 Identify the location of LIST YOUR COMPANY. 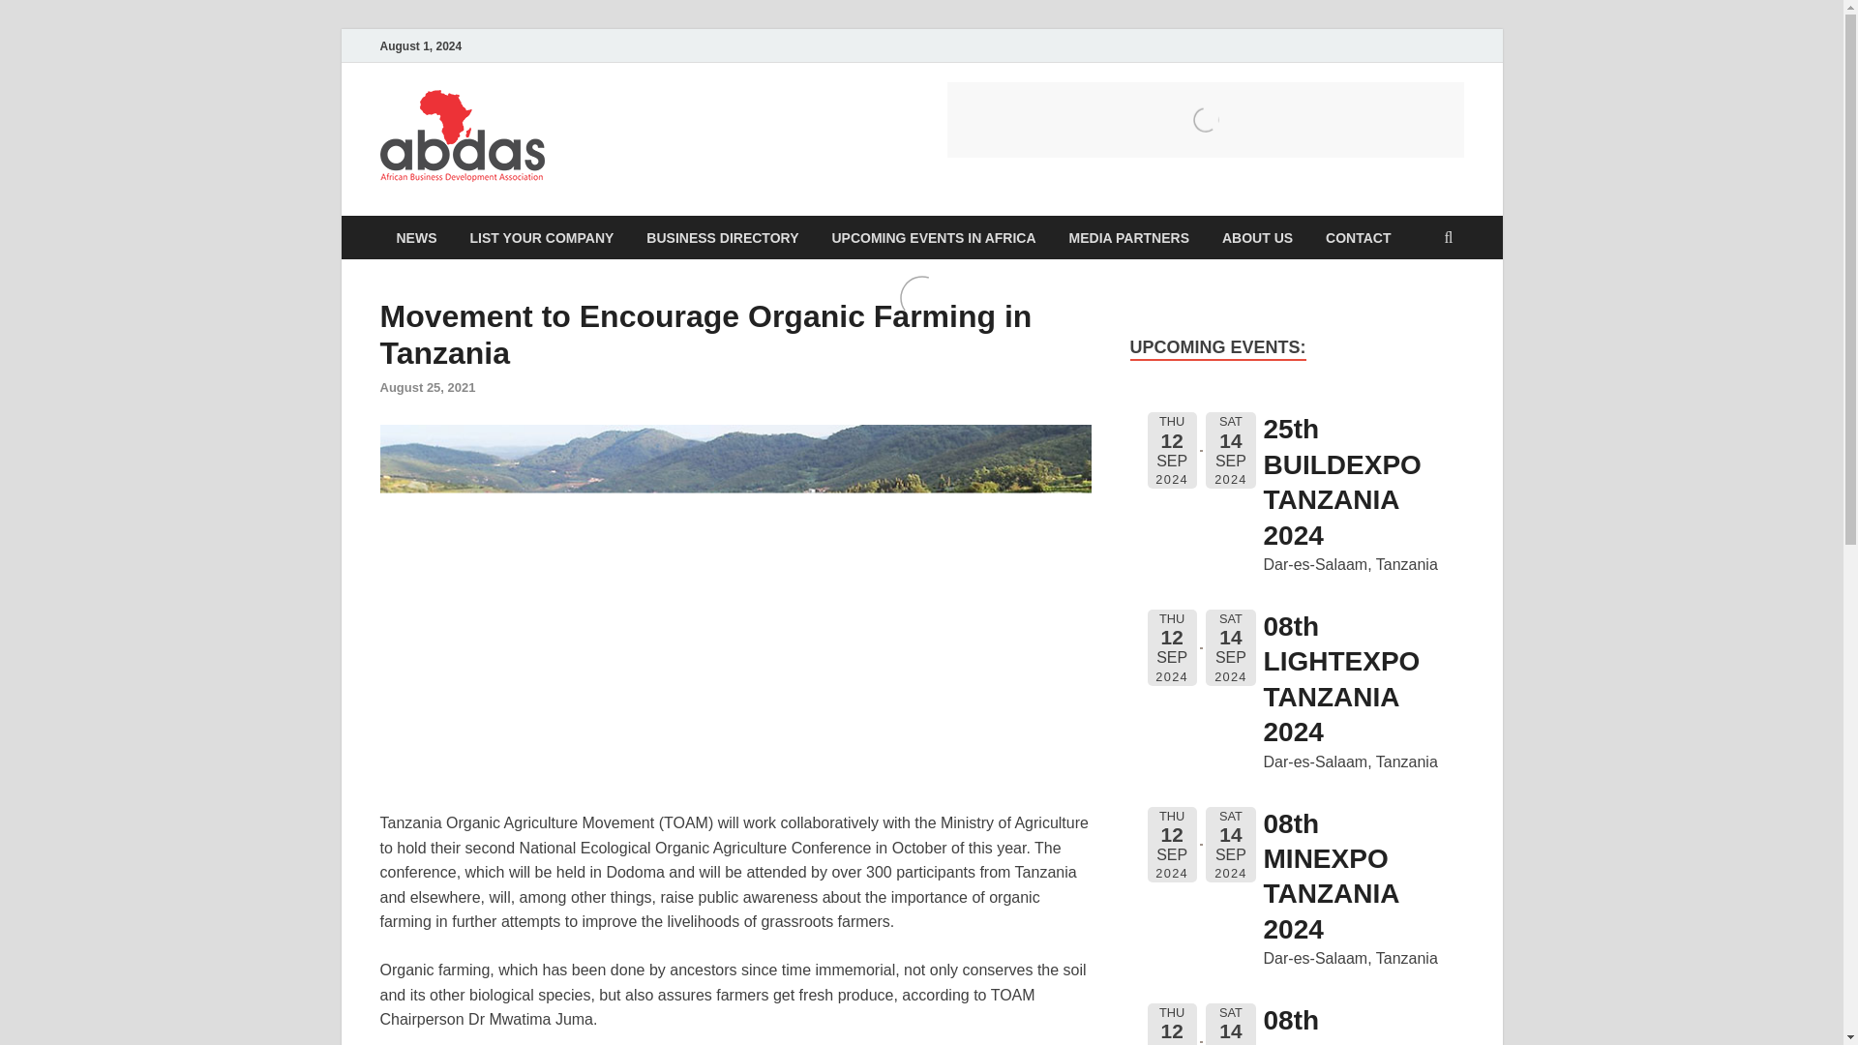
(541, 236).